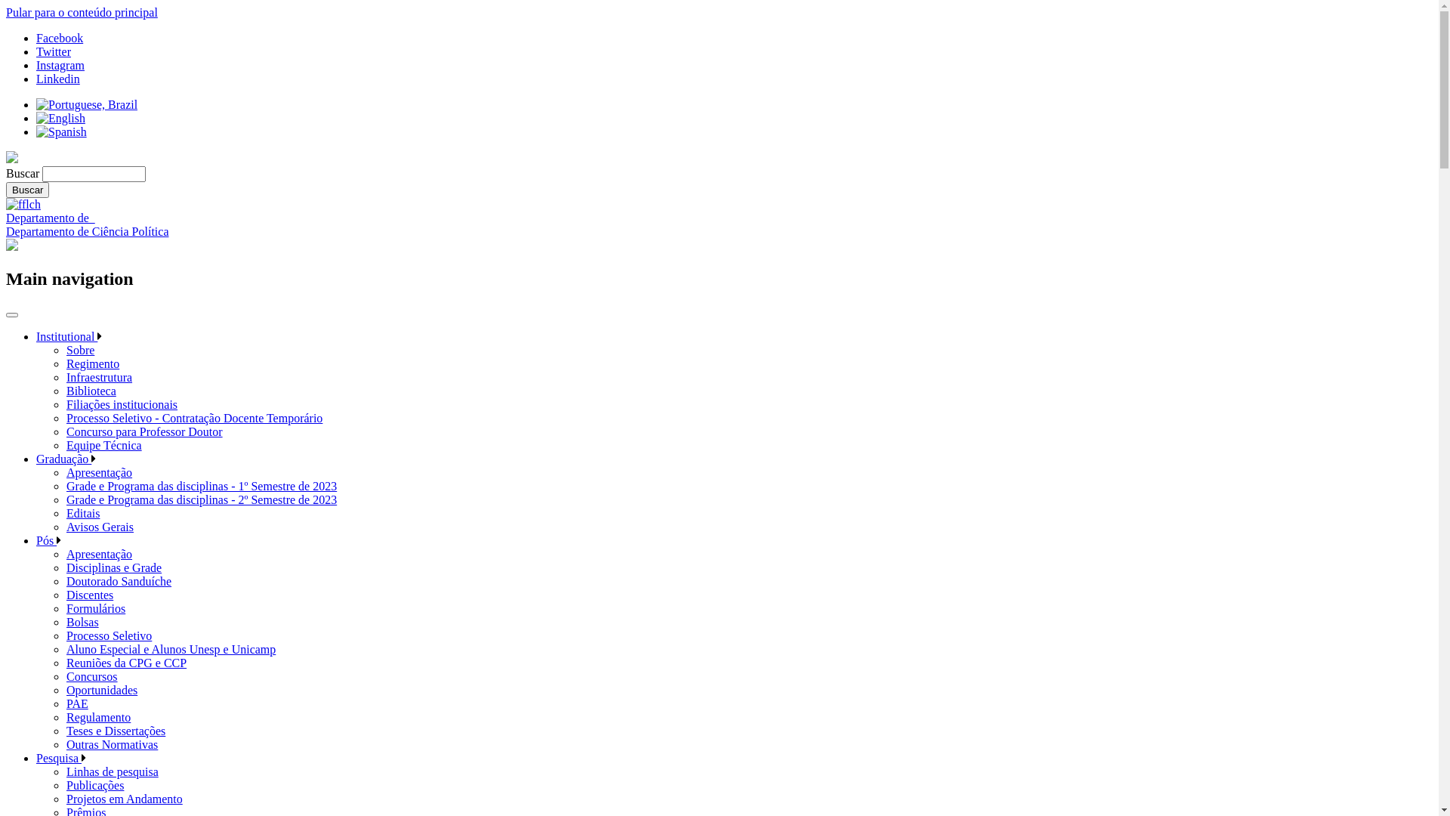  Describe the element at coordinates (77, 704) in the screenshot. I see `PAE` at that location.